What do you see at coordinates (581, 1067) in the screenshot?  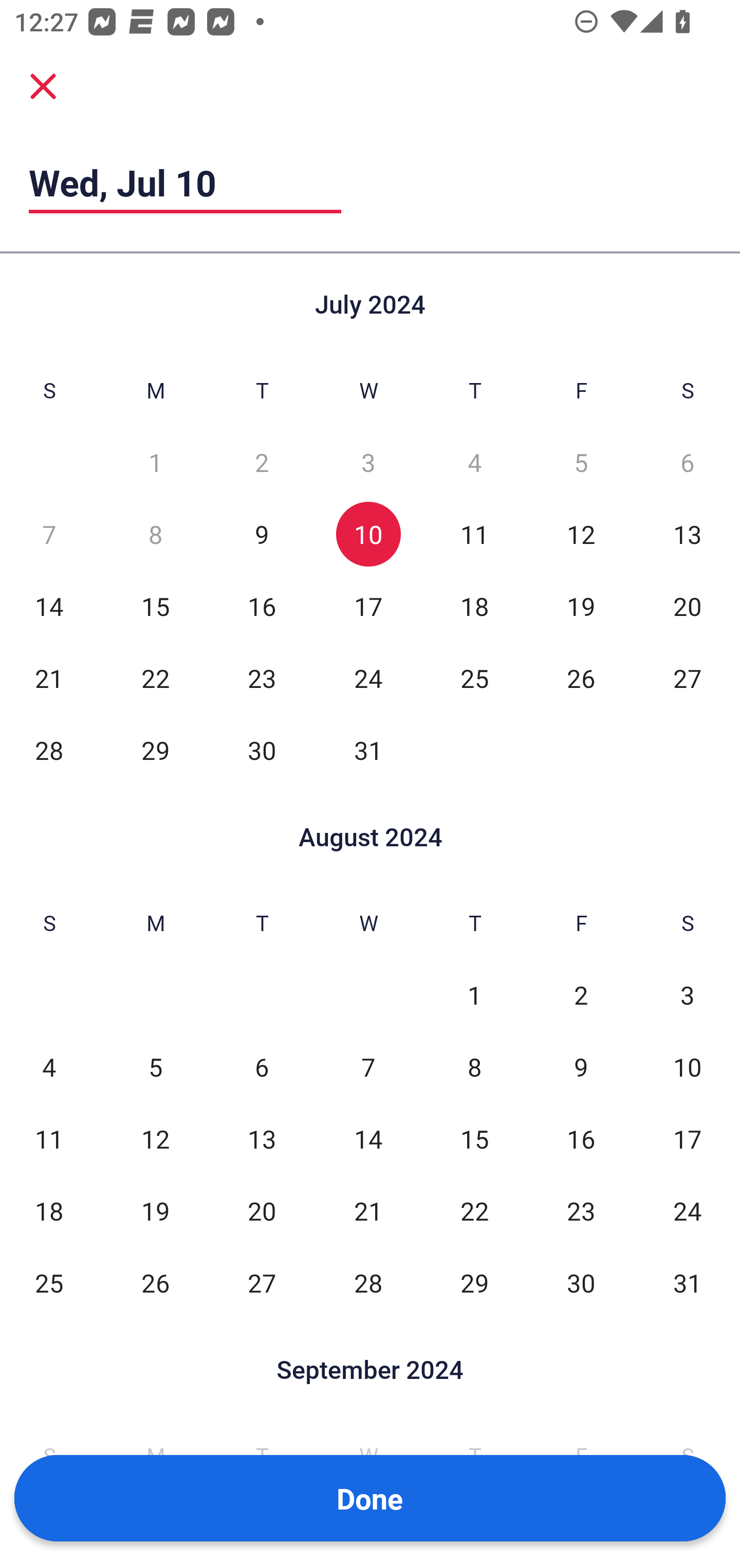 I see `9 Fri, Aug 9, Not Selected` at bounding box center [581, 1067].